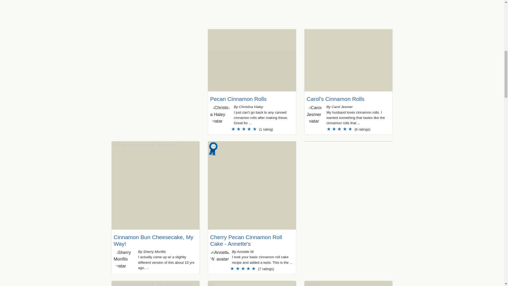 Image resolution: width=508 pixels, height=286 pixels. Describe the element at coordinates (246, 240) in the screenshot. I see `Cherry Pecan Cinnamon Roll Cake - Annette's` at that location.